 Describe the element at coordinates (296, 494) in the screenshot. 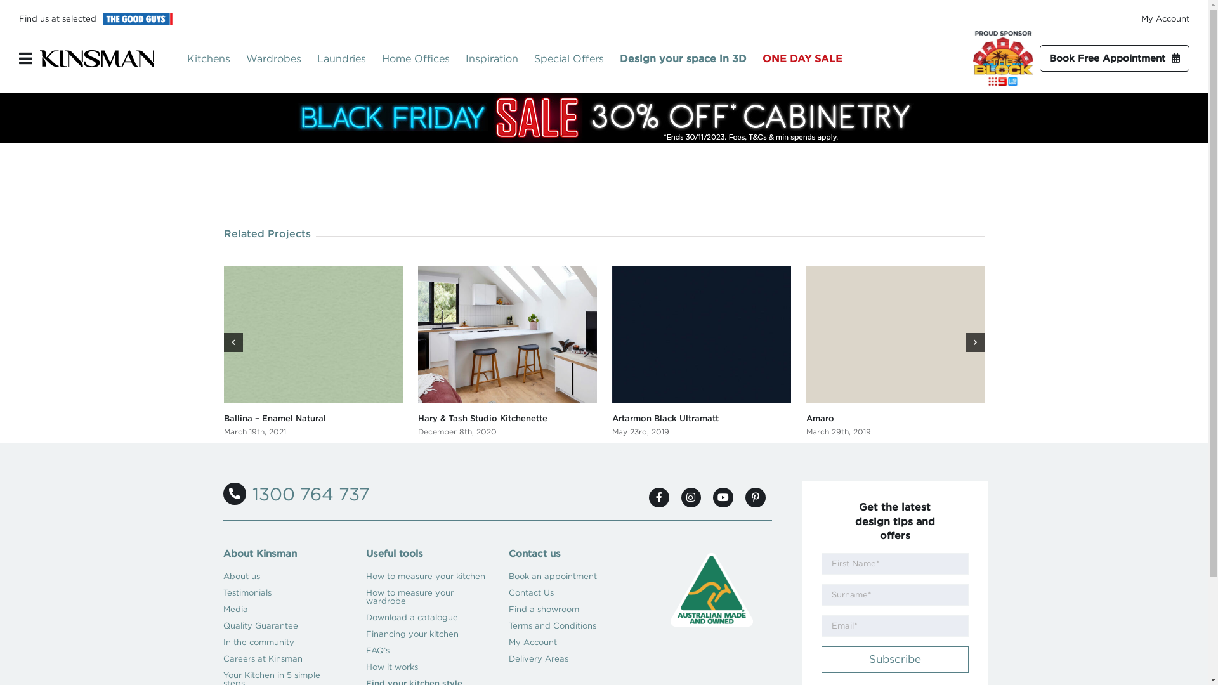

I see `1300 764 737` at that location.